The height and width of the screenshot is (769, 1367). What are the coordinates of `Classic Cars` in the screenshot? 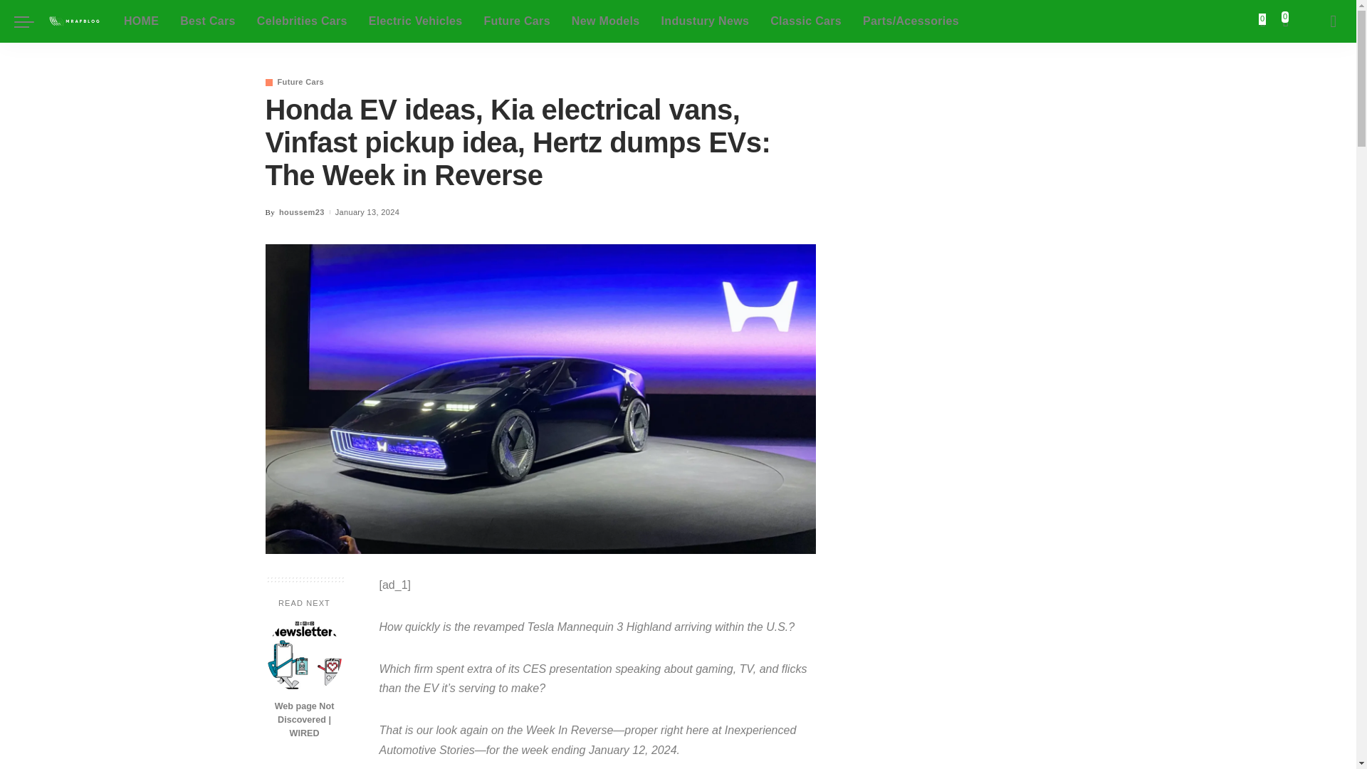 It's located at (806, 21).